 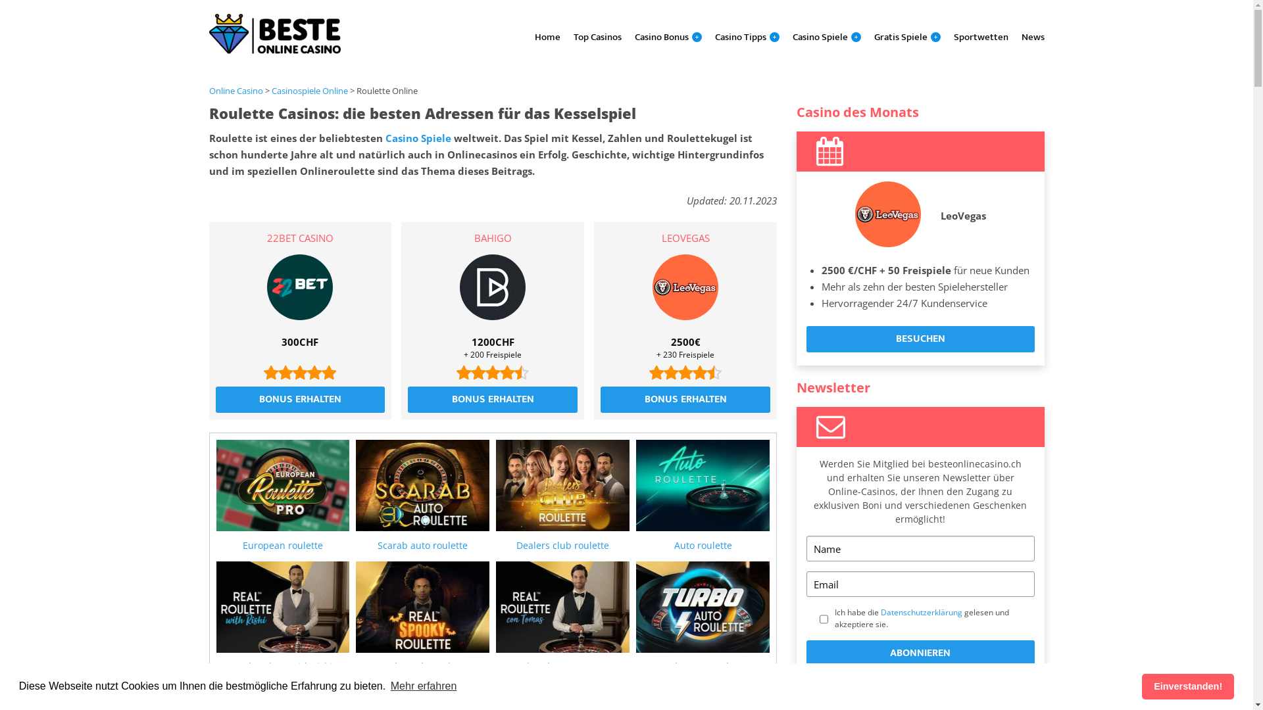 What do you see at coordinates (422, 617) in the screenshot?
I see `Real spooky roulette` at bounding box center [422, 617].